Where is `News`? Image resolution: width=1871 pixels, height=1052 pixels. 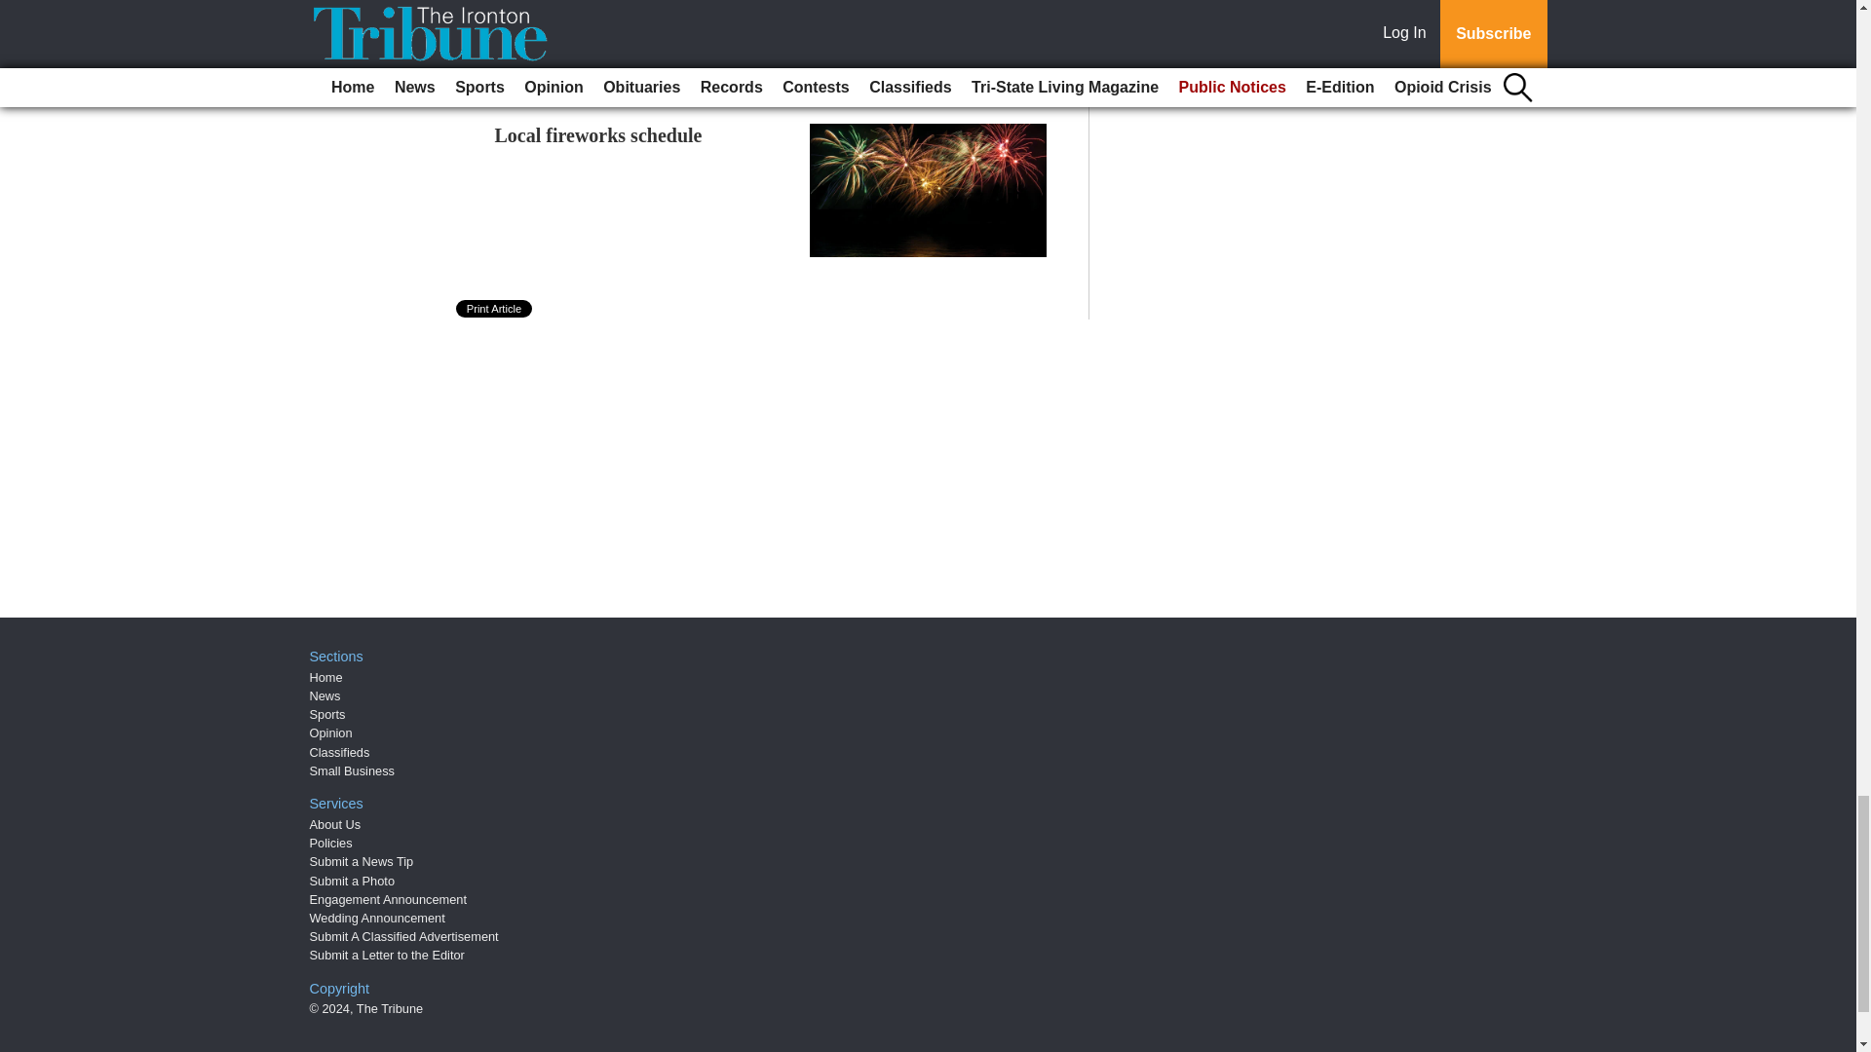
News is located at coordinates (325, 695).